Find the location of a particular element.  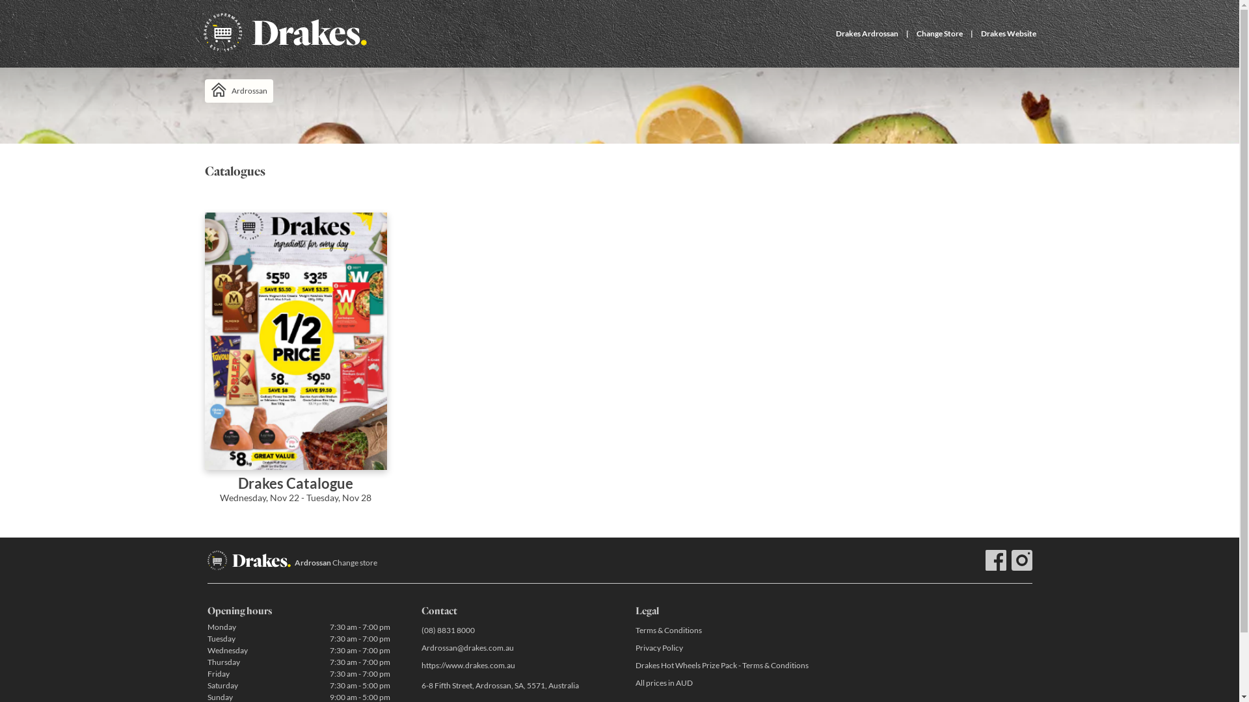

Ardrossan Change store is located at coordinates (336, 563).